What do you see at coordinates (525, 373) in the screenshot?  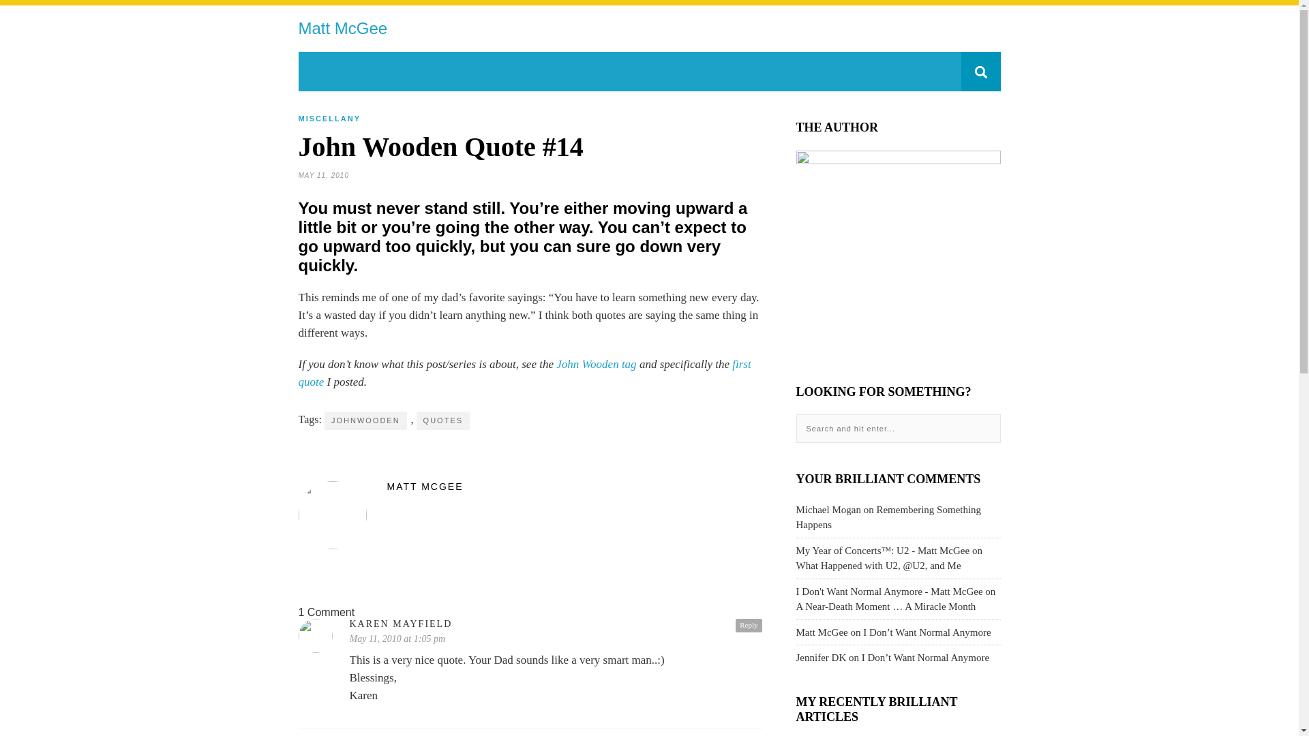 I see `first quote` at bounding box center [525, 373].